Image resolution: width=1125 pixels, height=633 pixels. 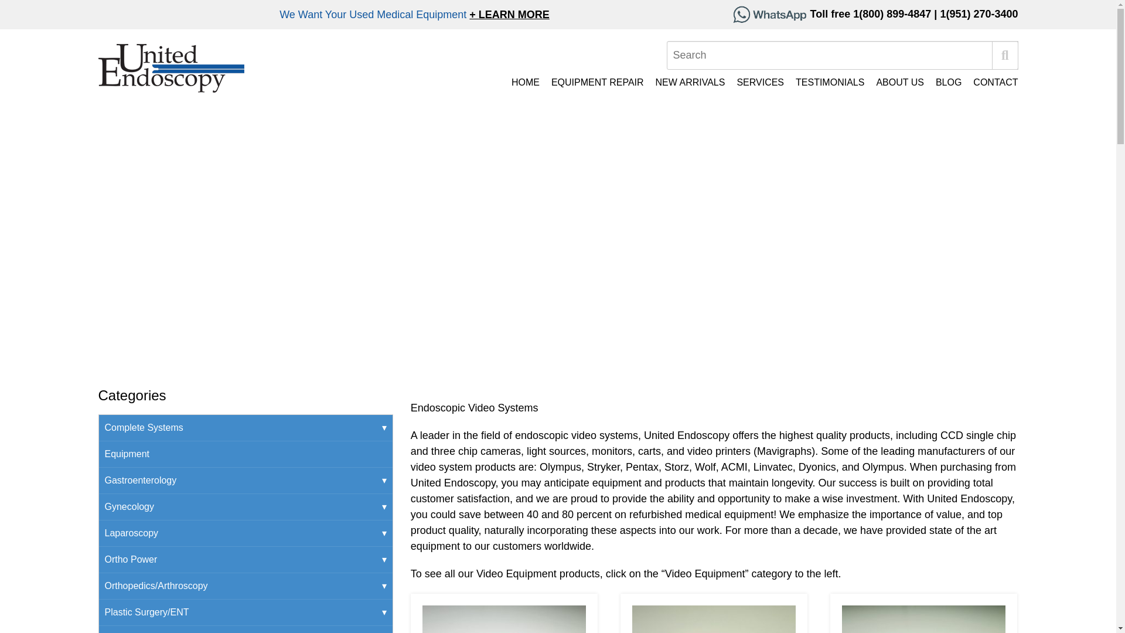 What do you see at coordinates (942, 82) in the screenshot?
I see `BLOG` at bounding box center [942, 82].